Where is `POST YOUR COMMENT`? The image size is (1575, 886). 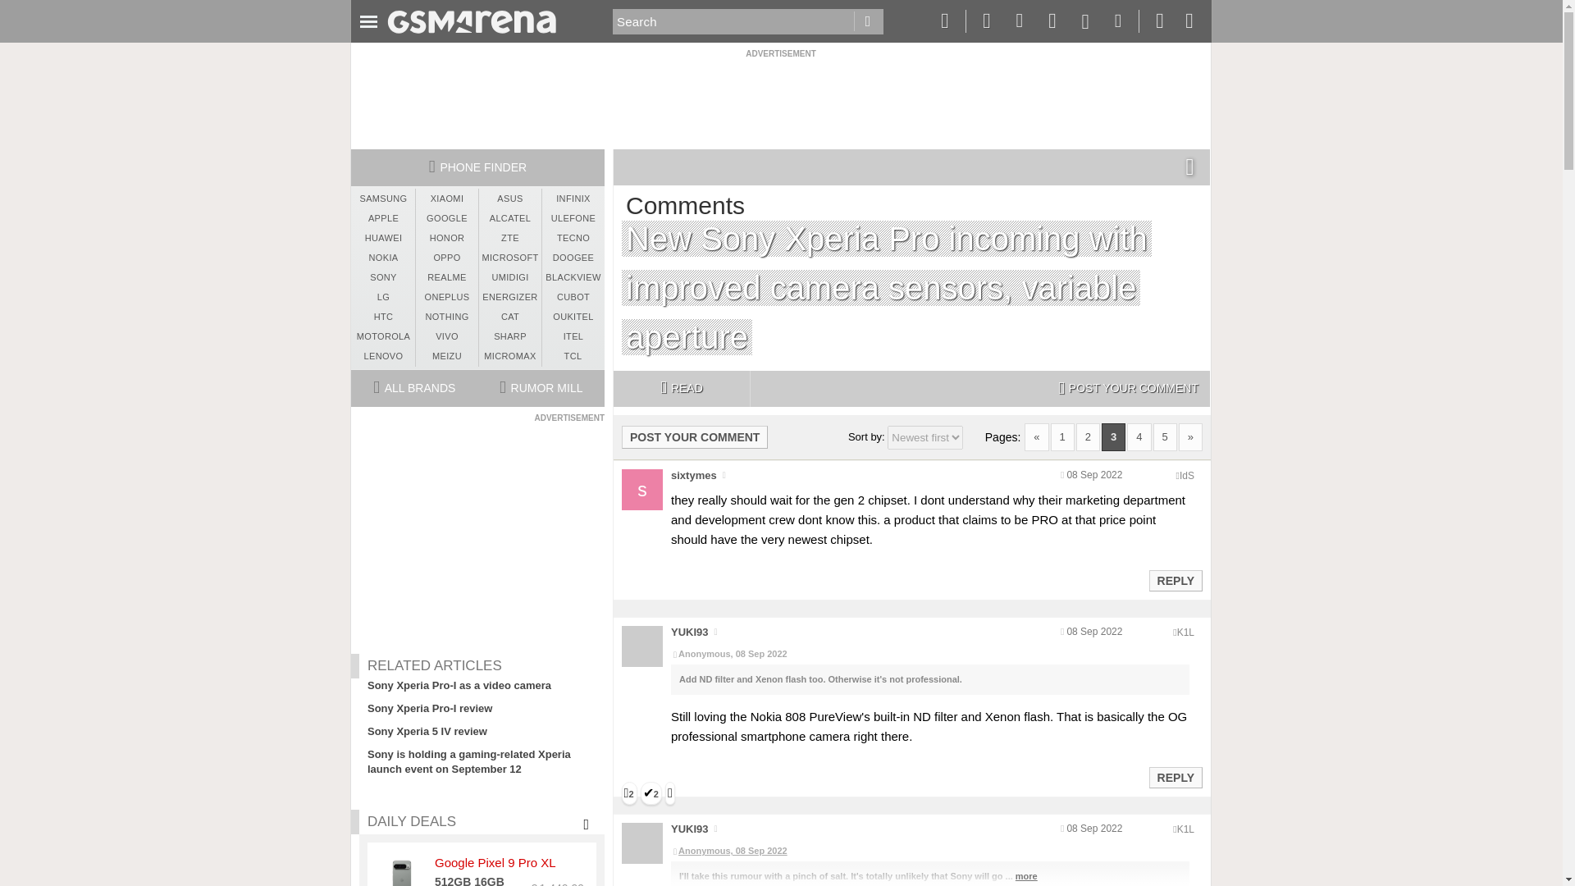
POST YOUR COMMENT is located at coordinates (695, 436).